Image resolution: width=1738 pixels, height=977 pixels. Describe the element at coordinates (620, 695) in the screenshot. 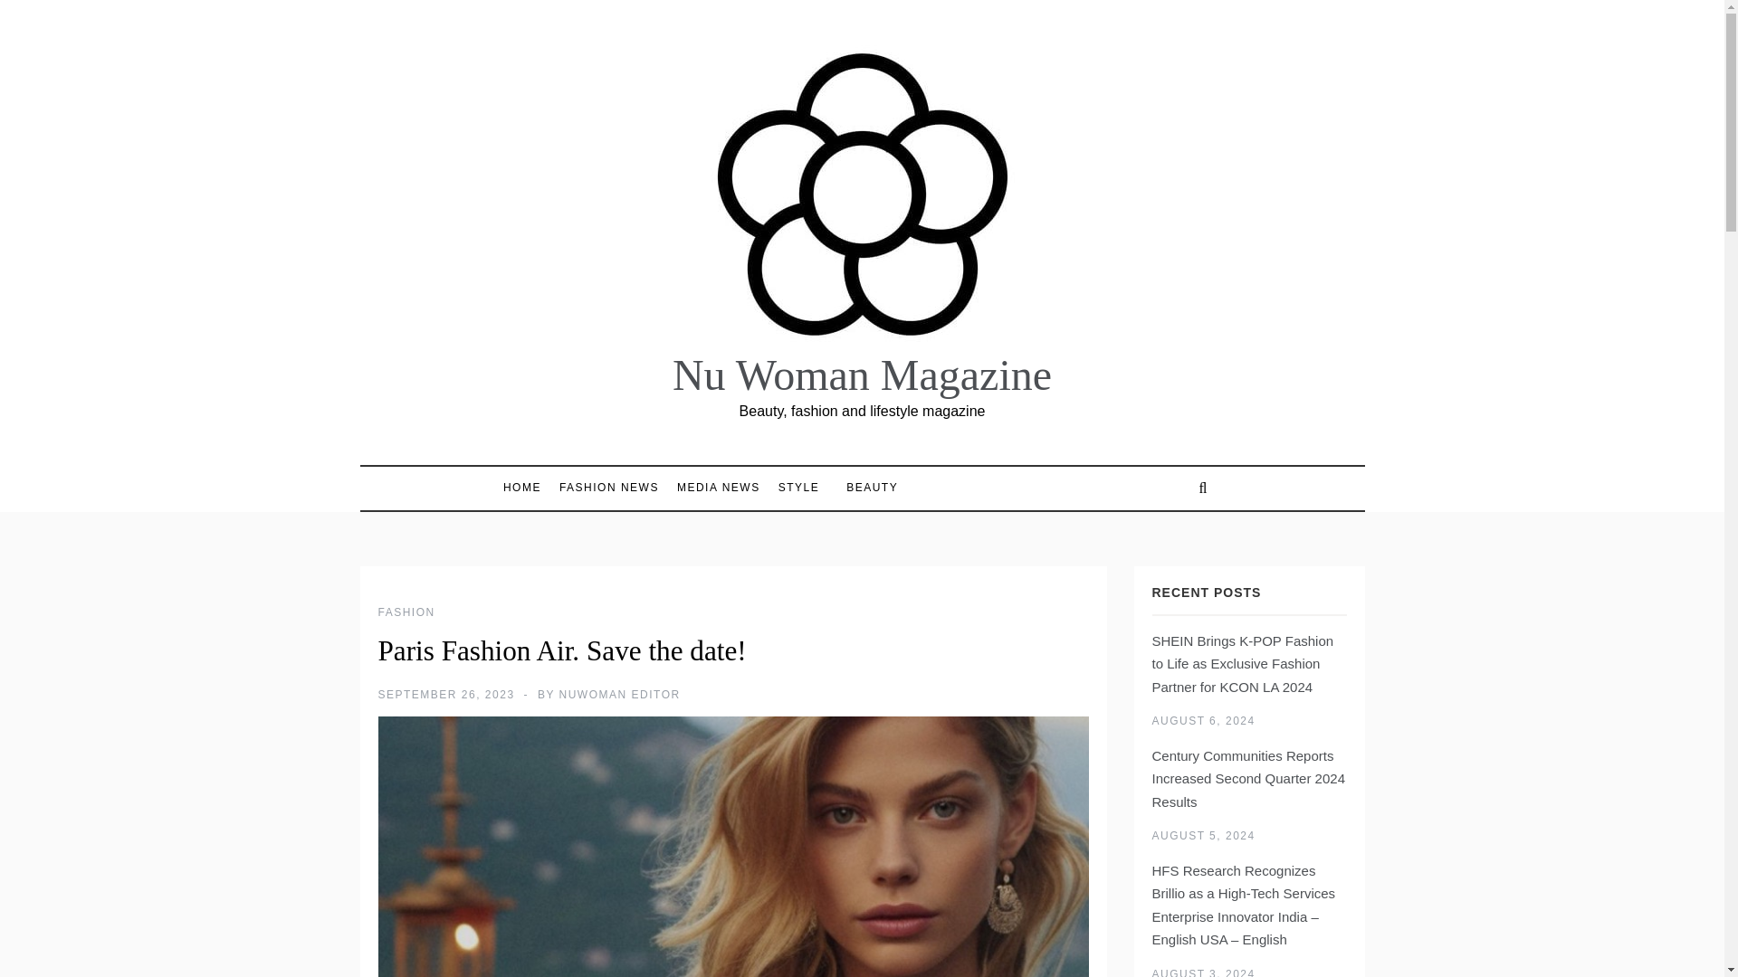

I see `NUWOMAN EDITOR` at that location.